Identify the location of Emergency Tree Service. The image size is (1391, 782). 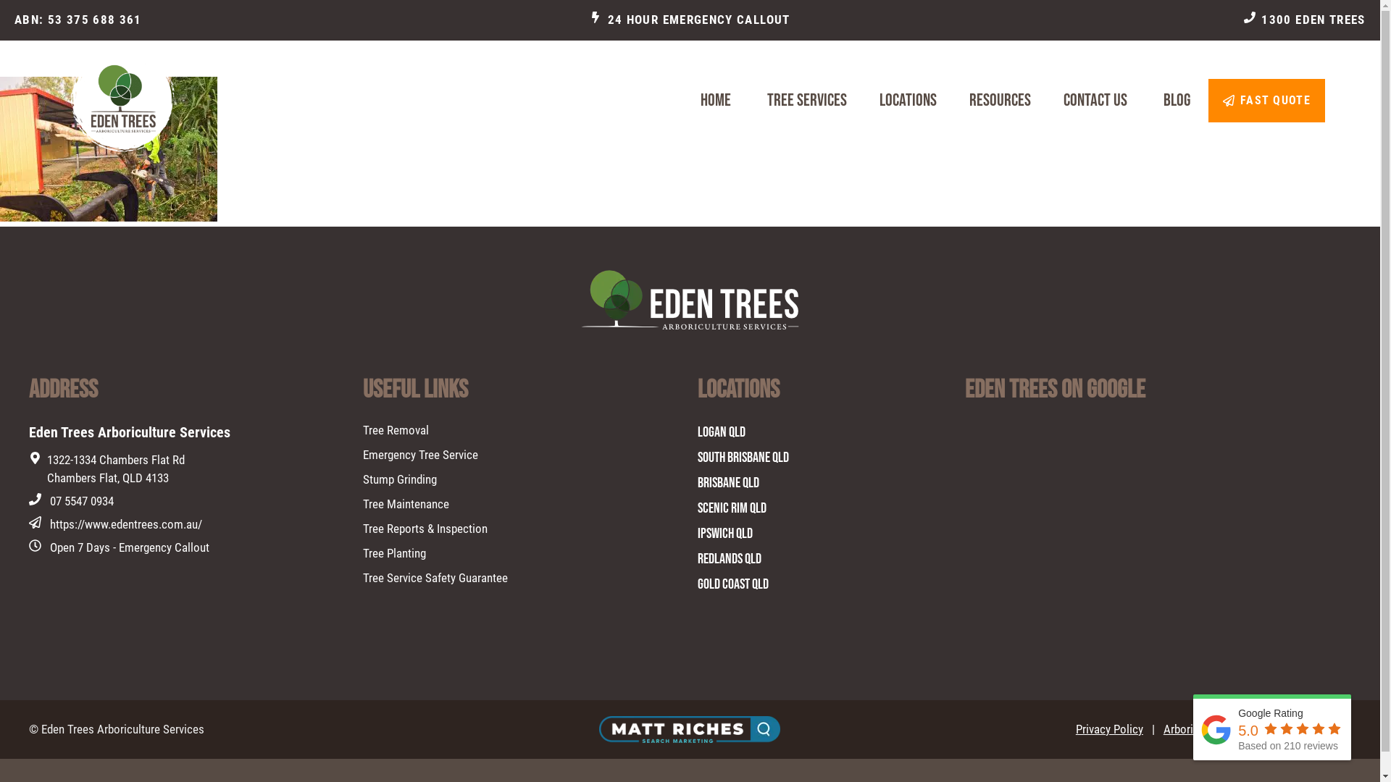
(420, 455).